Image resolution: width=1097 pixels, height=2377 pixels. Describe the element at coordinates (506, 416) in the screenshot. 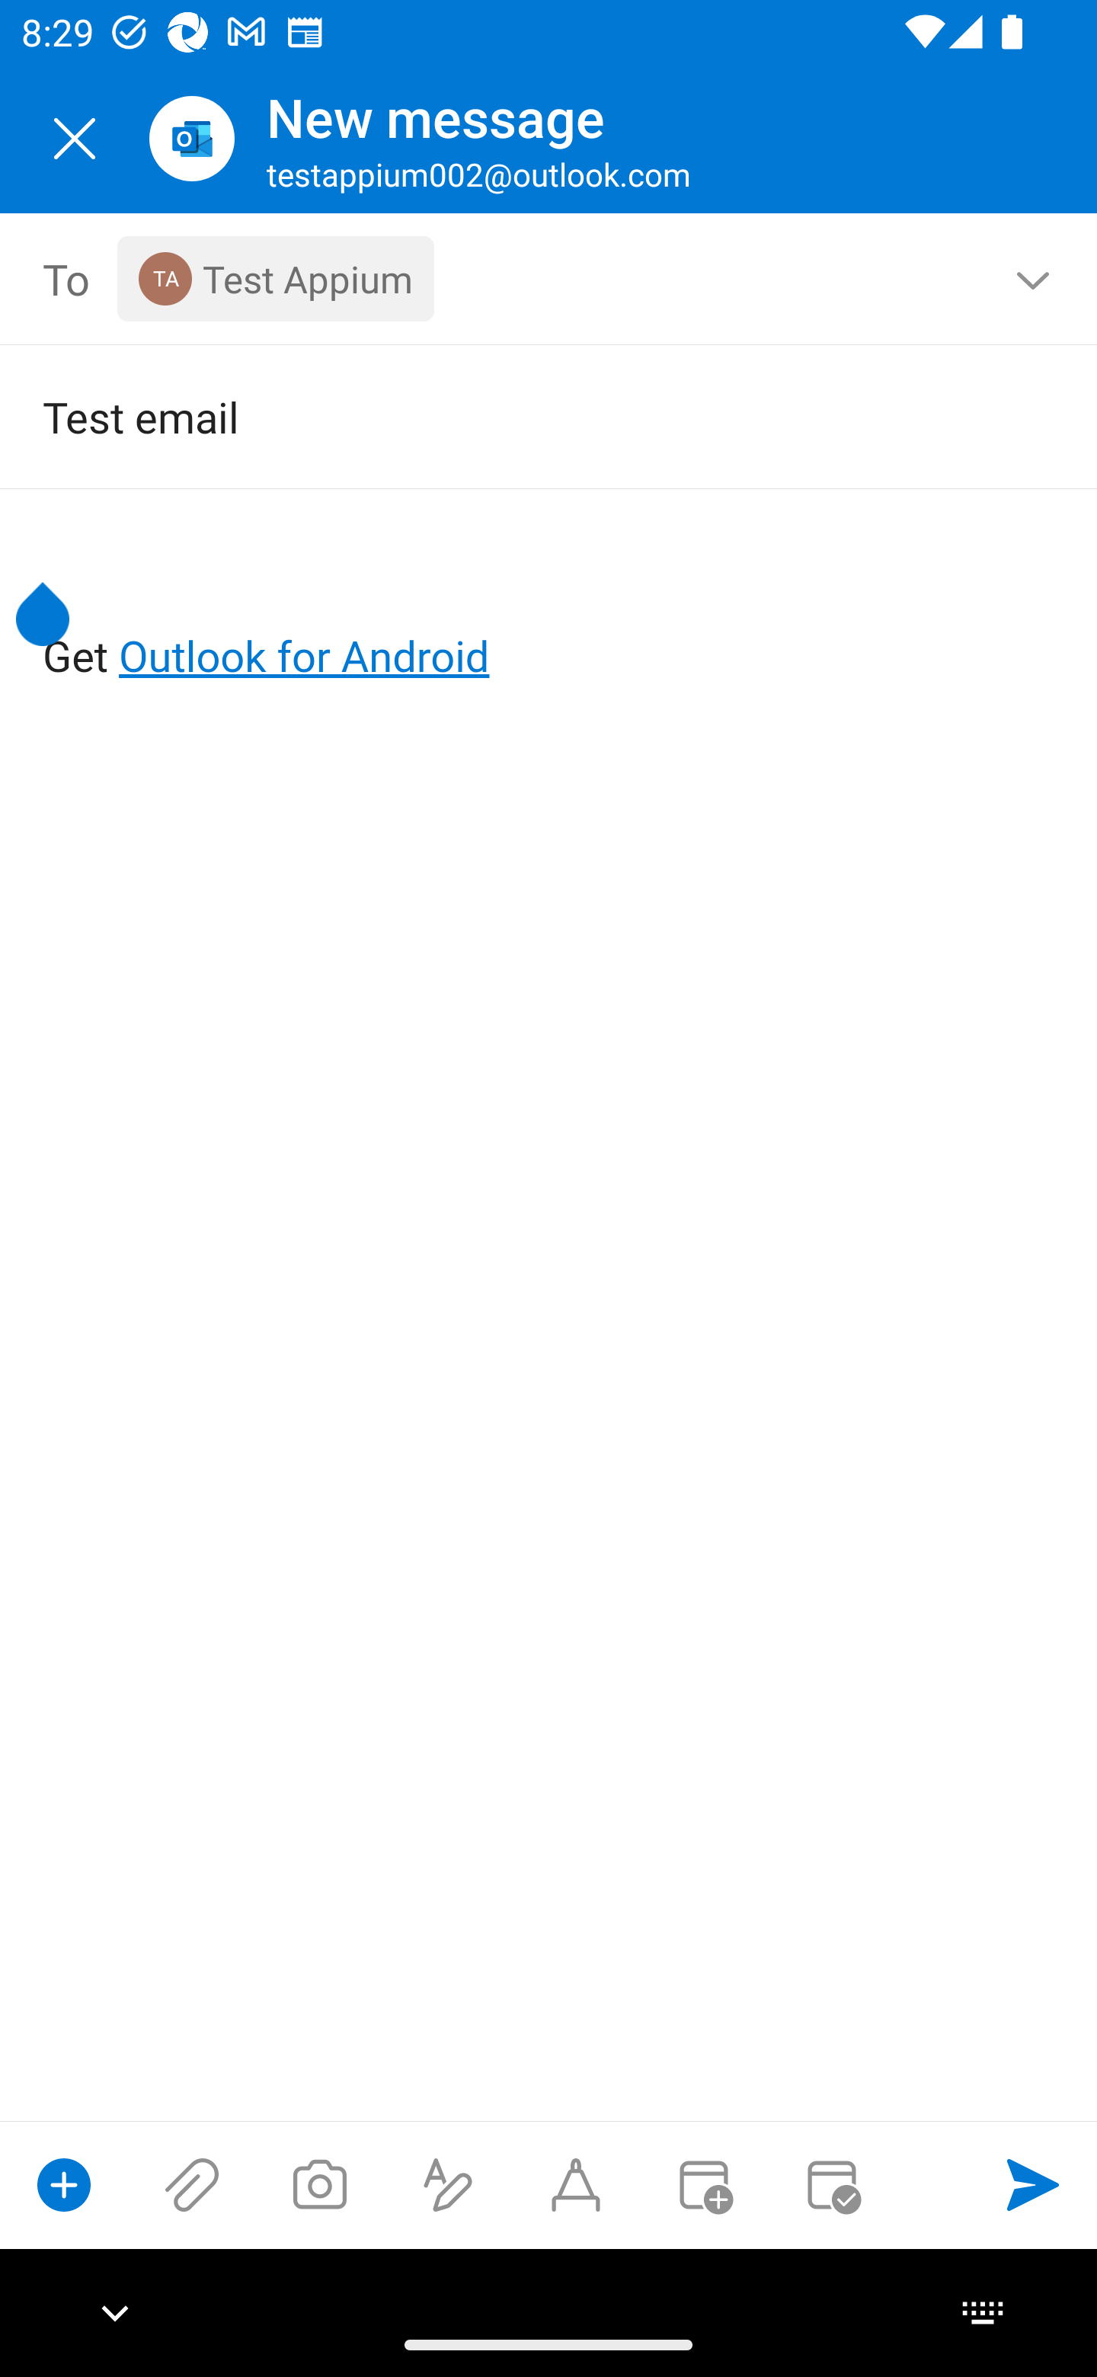

I see `Test email` at that location.